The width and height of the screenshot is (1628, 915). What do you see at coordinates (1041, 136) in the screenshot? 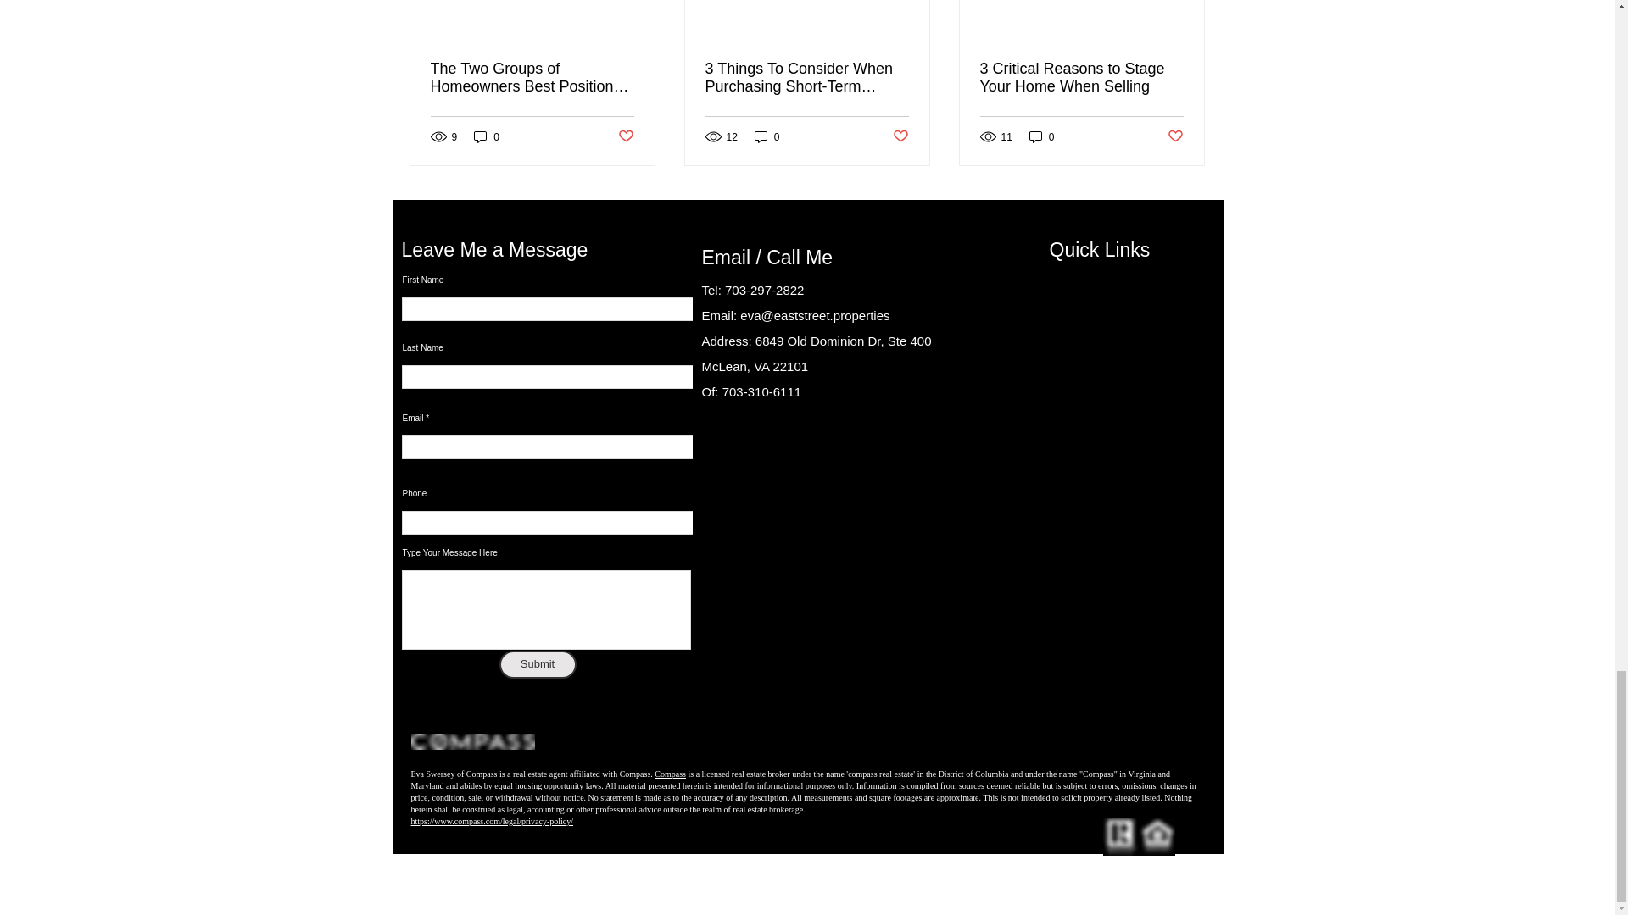
I see `0` at bounding box center [1041, 136].